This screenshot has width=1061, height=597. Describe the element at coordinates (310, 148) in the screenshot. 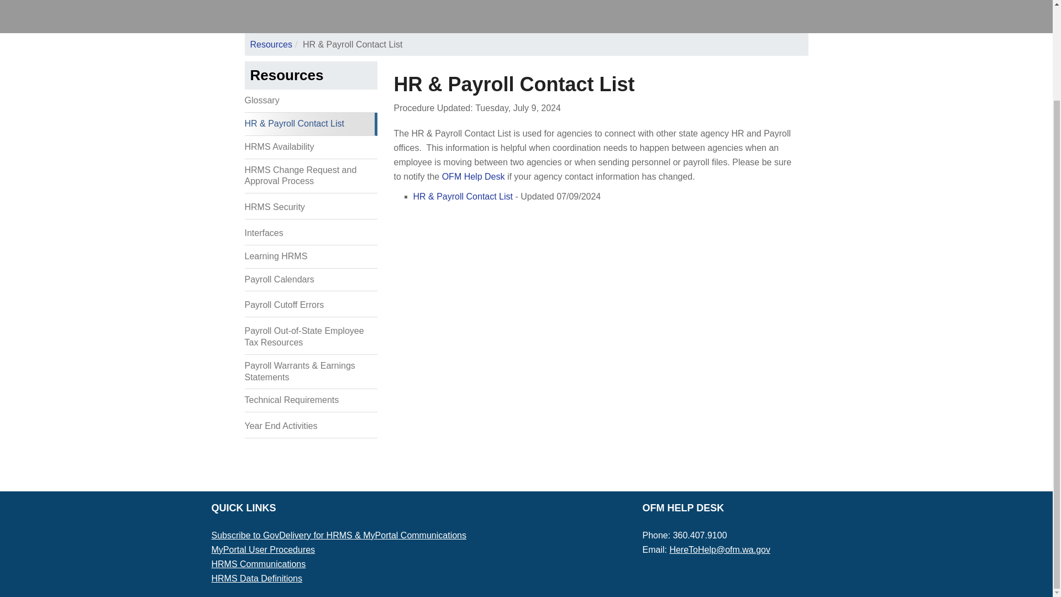

I see `HRMS Availability` at that location.